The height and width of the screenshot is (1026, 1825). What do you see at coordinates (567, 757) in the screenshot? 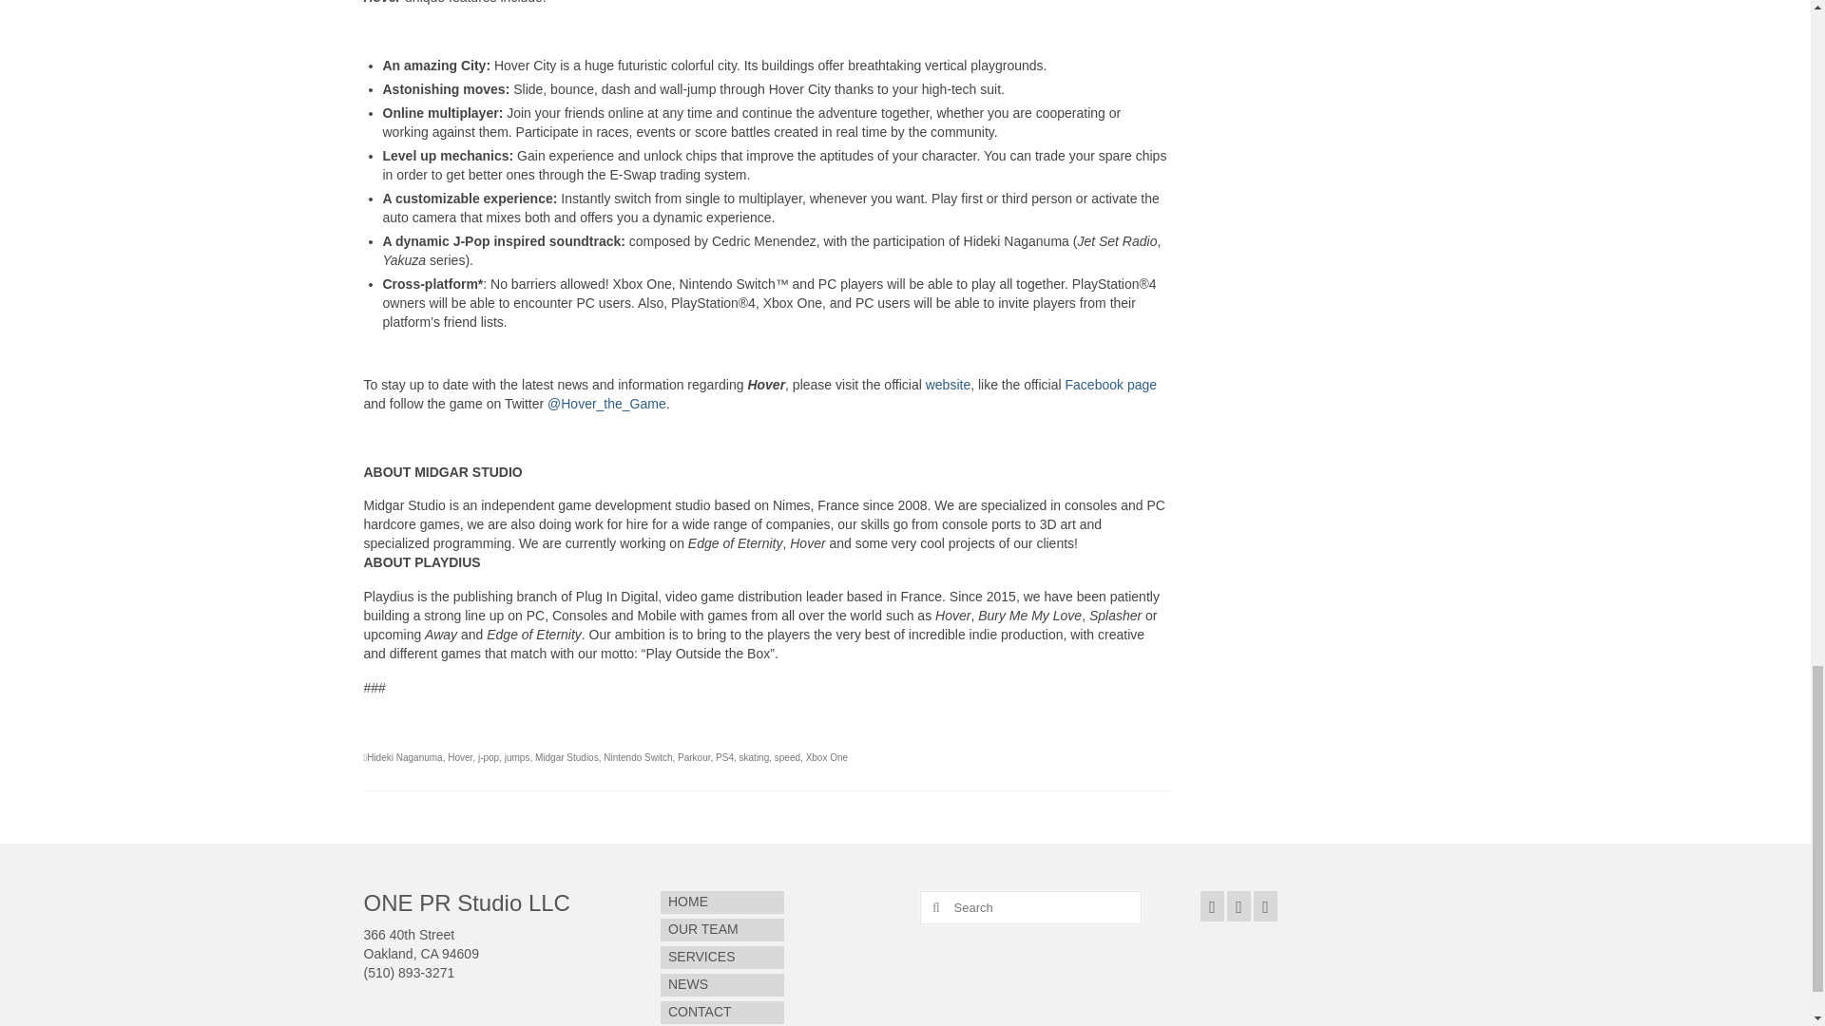
I see `Midgar Studios` at bounding box center [567, 757].